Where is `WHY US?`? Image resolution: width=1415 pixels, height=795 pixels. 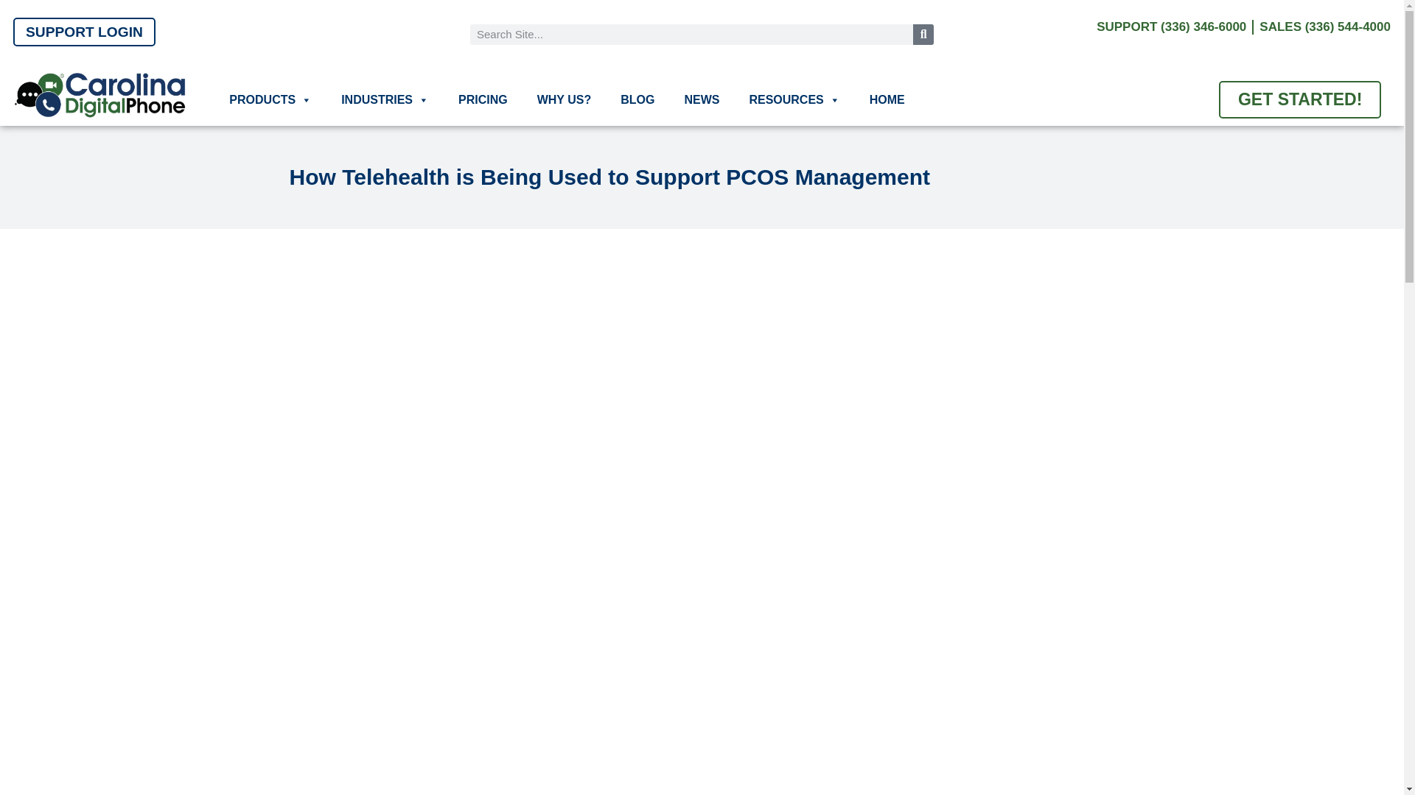
WHY US? is located at coordinates (564, 100).